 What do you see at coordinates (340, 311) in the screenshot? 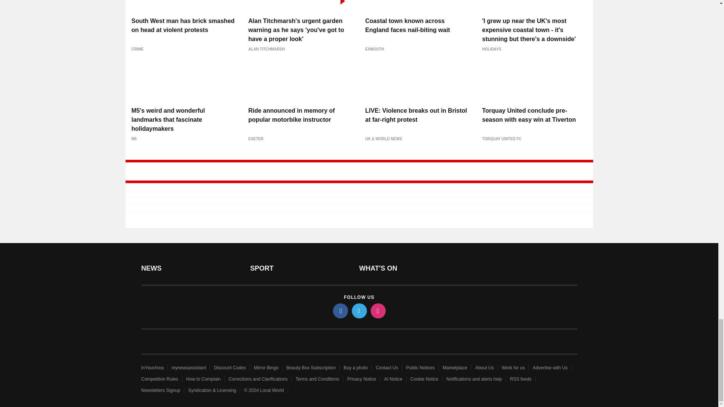
I see `facebook` at bounding box center [340, 311].